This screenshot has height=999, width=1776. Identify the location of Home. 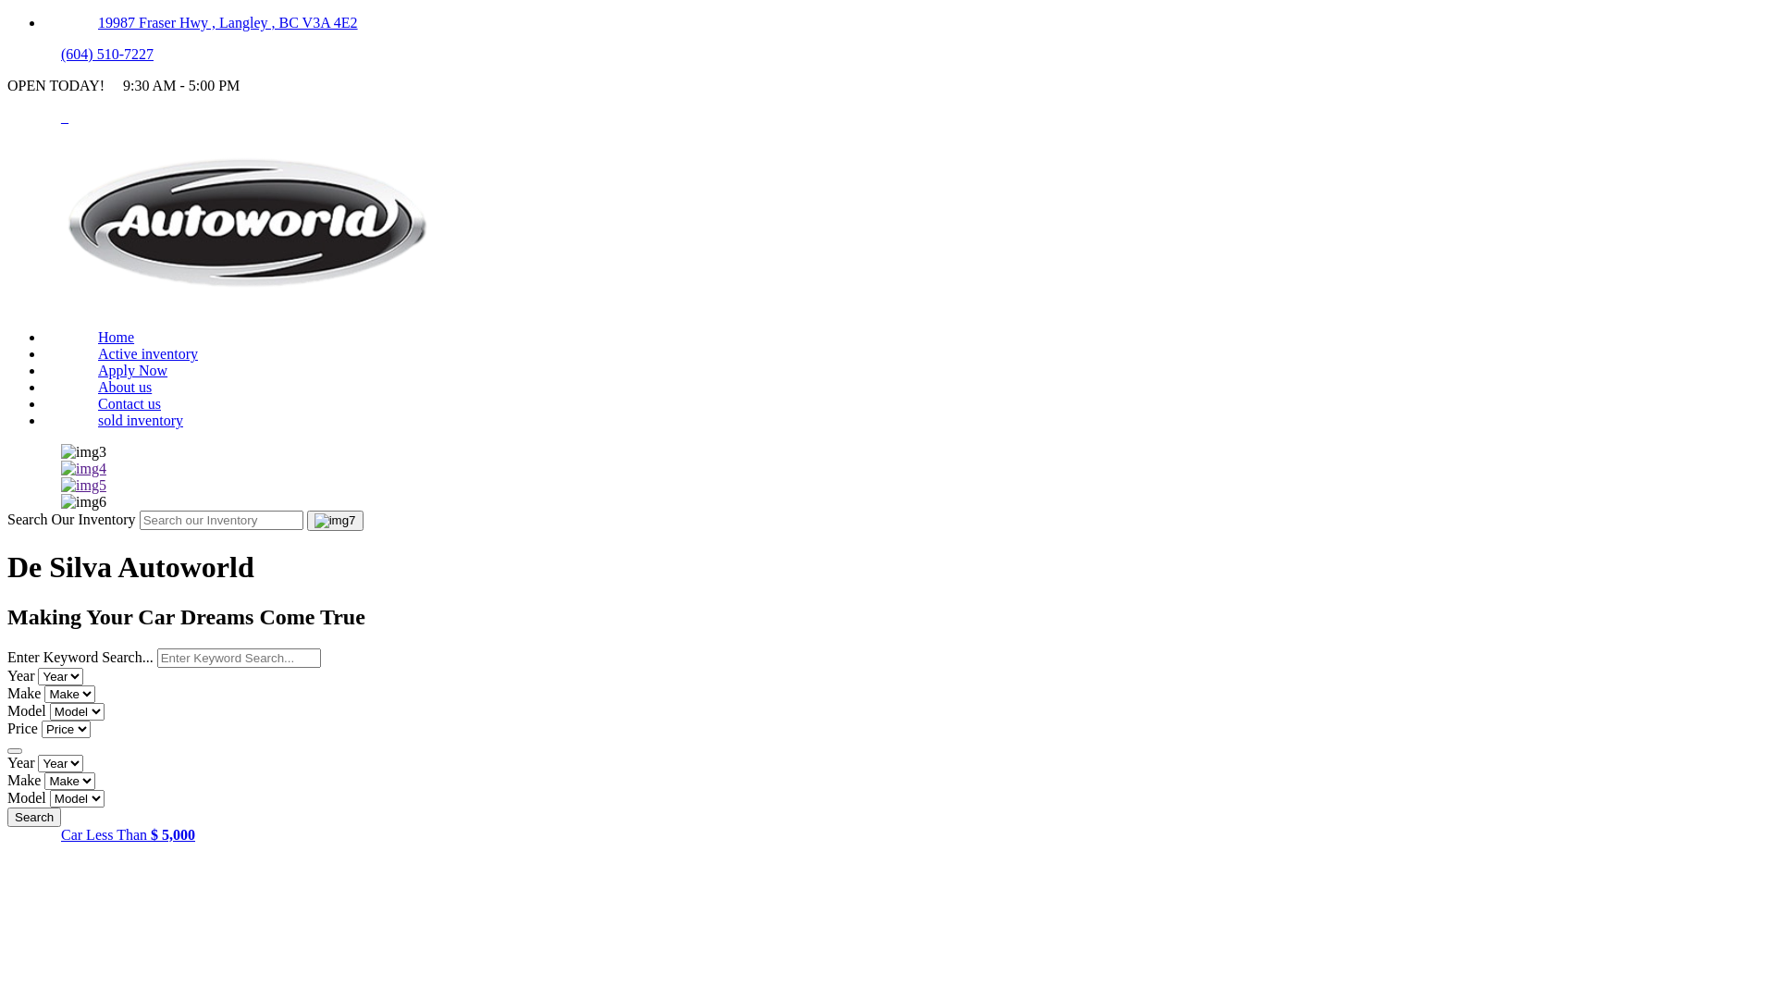
(251, 305).